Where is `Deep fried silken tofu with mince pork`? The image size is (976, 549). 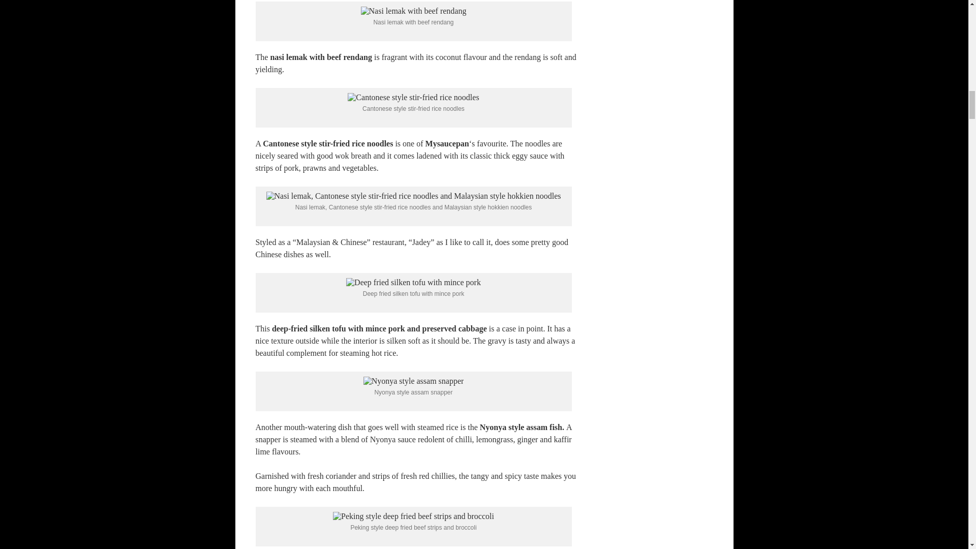 Deep fried silken tofu with mince pork is located at coordinates (414, 282).